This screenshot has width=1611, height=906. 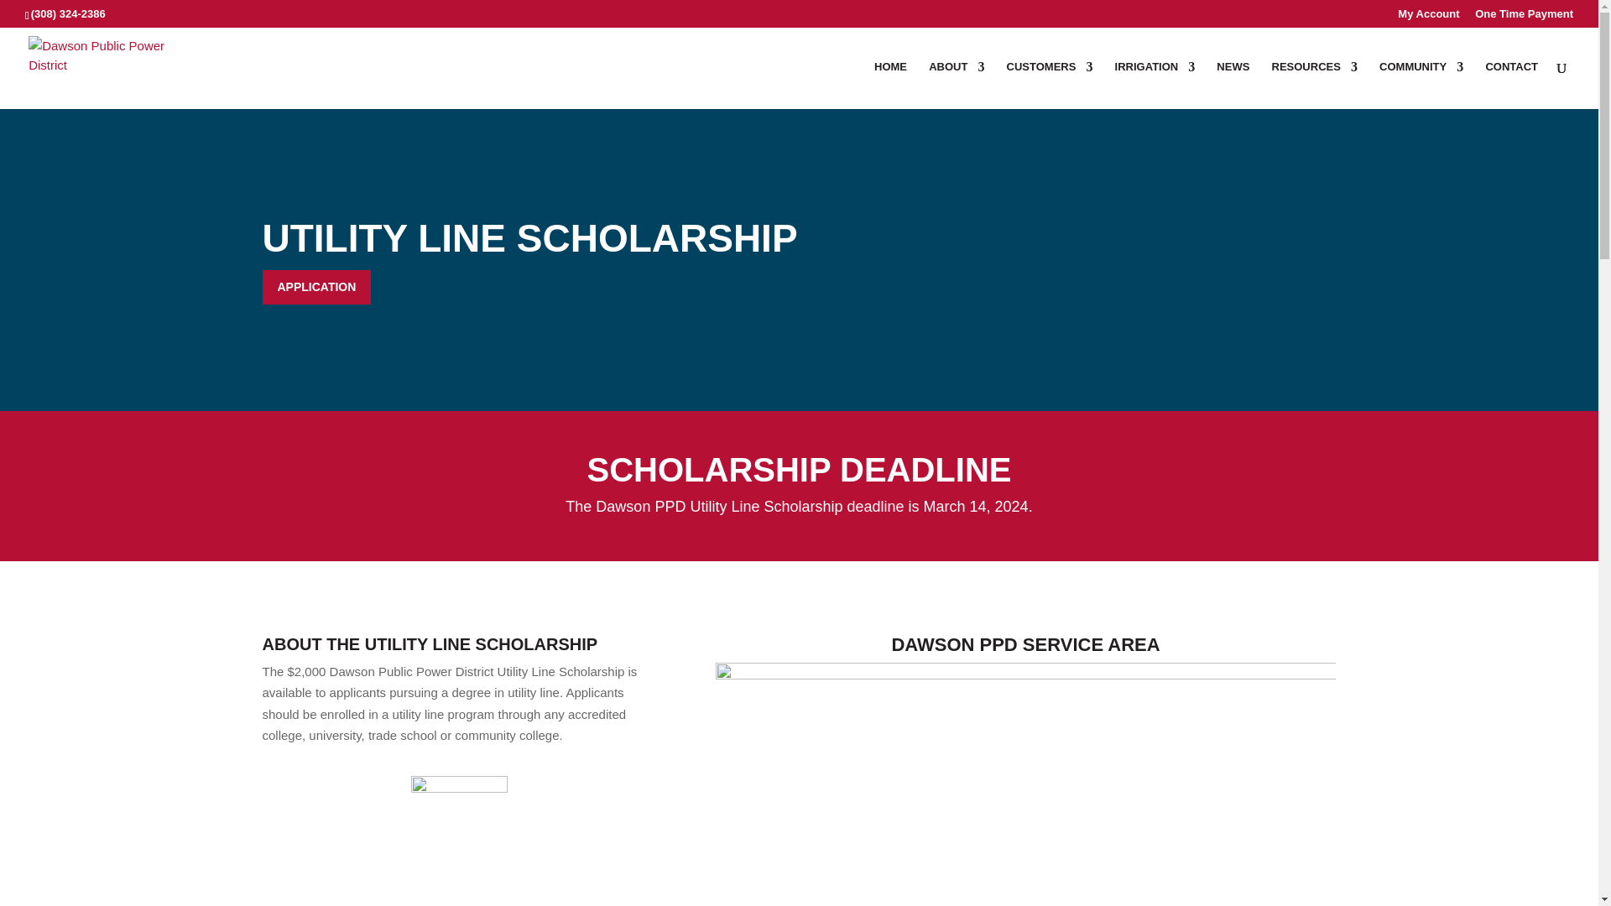 What do you see at coordinates (957, 85) in the screenshot?
I see `ABOUT` at bounding box center [957, 85].